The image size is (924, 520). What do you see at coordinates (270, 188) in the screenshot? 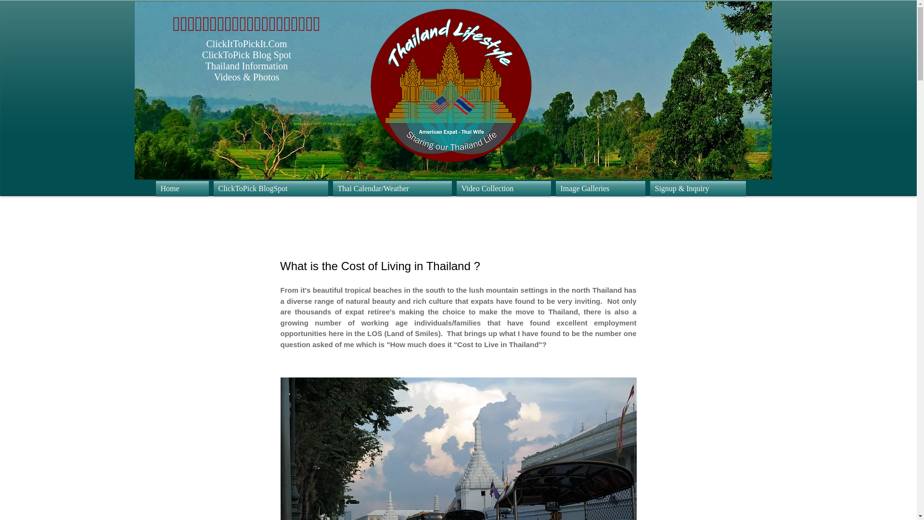
I see `ClickToPick BlogSpot` at bounding box center [270, 188].